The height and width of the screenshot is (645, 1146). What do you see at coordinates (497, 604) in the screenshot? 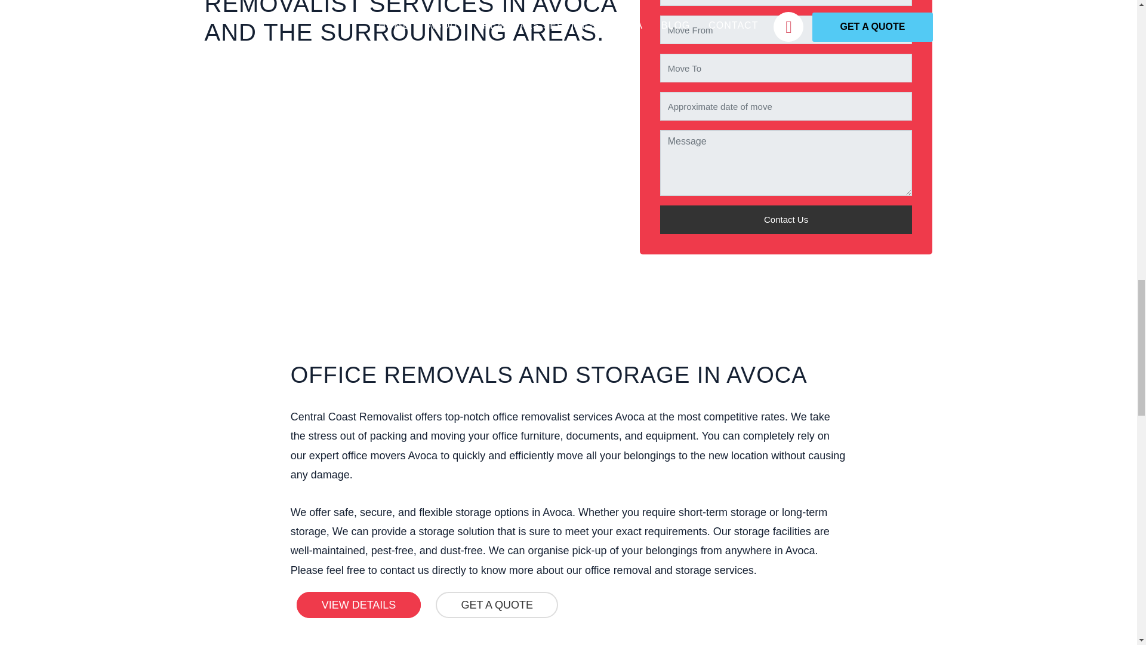
I see `GET A QUOTE` at bounding box center [497, 604].